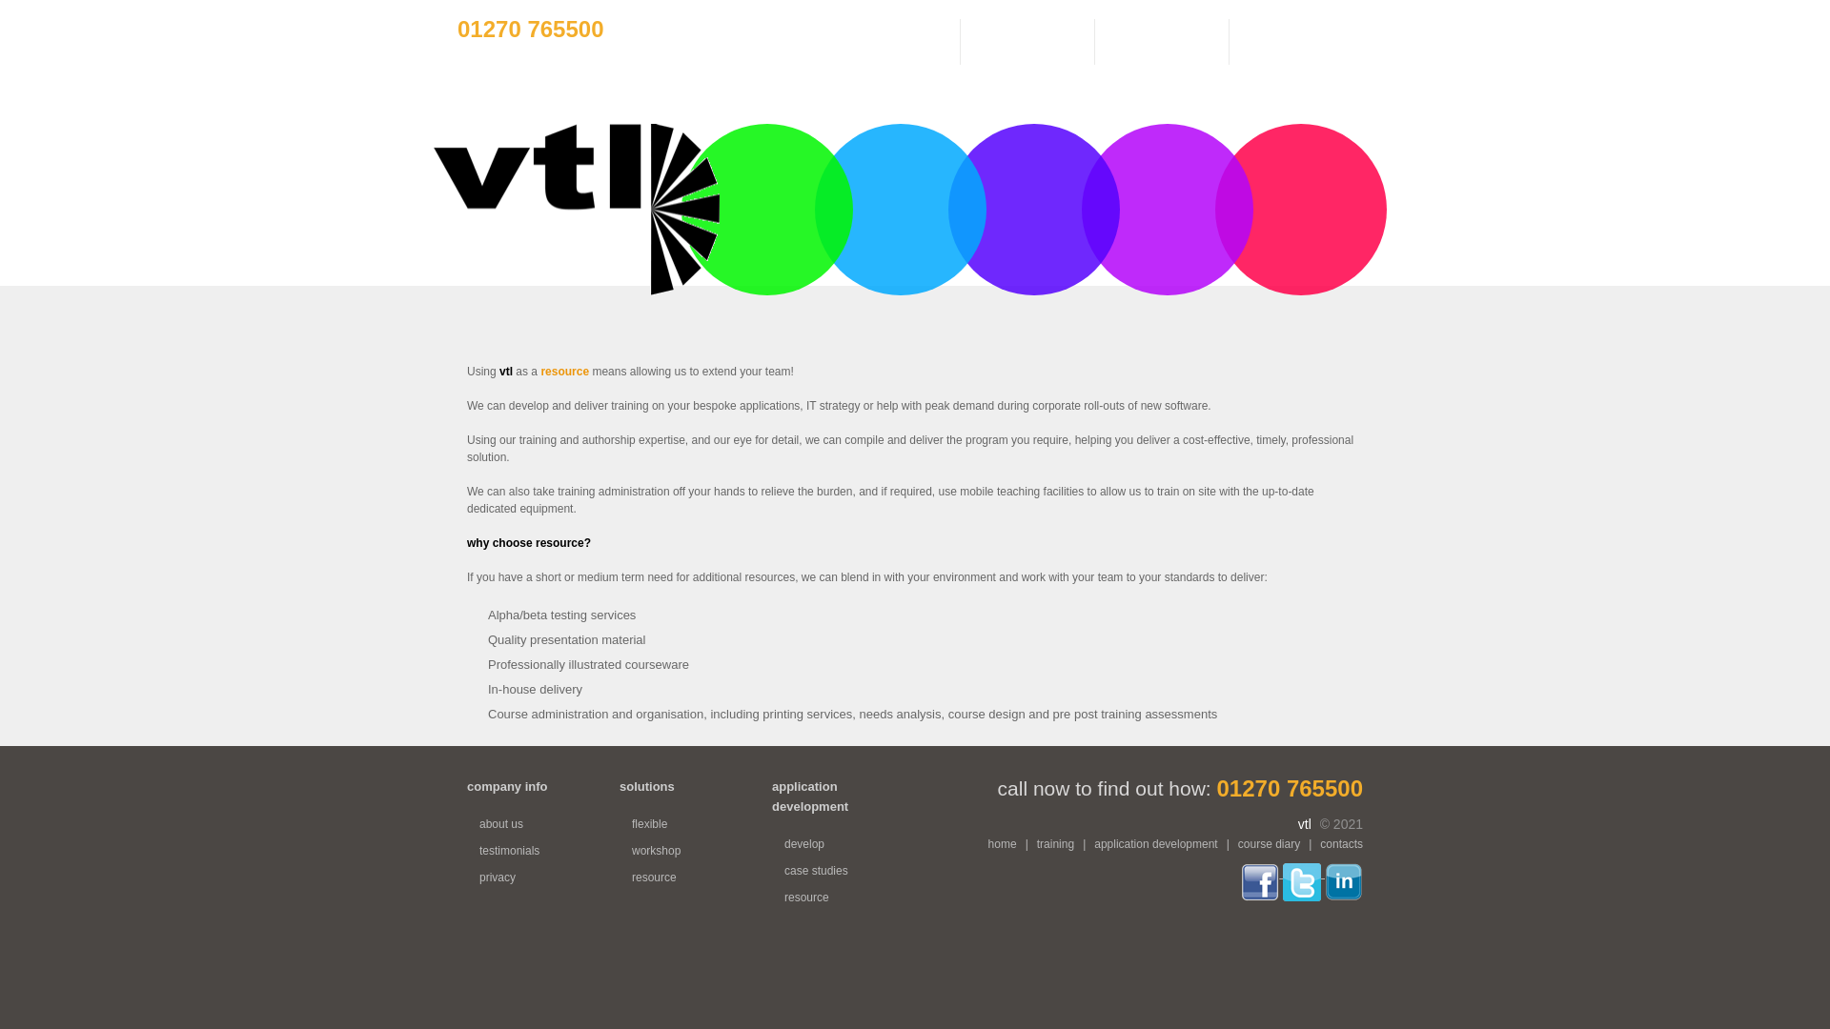  Describe the element at coordinates (1003, 844) in the screenshot. I see `home` at that location.